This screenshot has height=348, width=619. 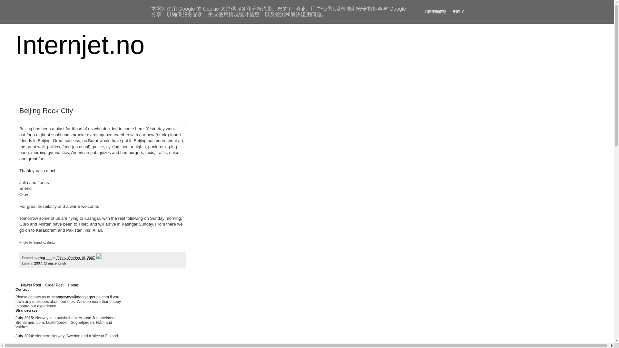 I want to click on 2007, so click(x=38, y=263).